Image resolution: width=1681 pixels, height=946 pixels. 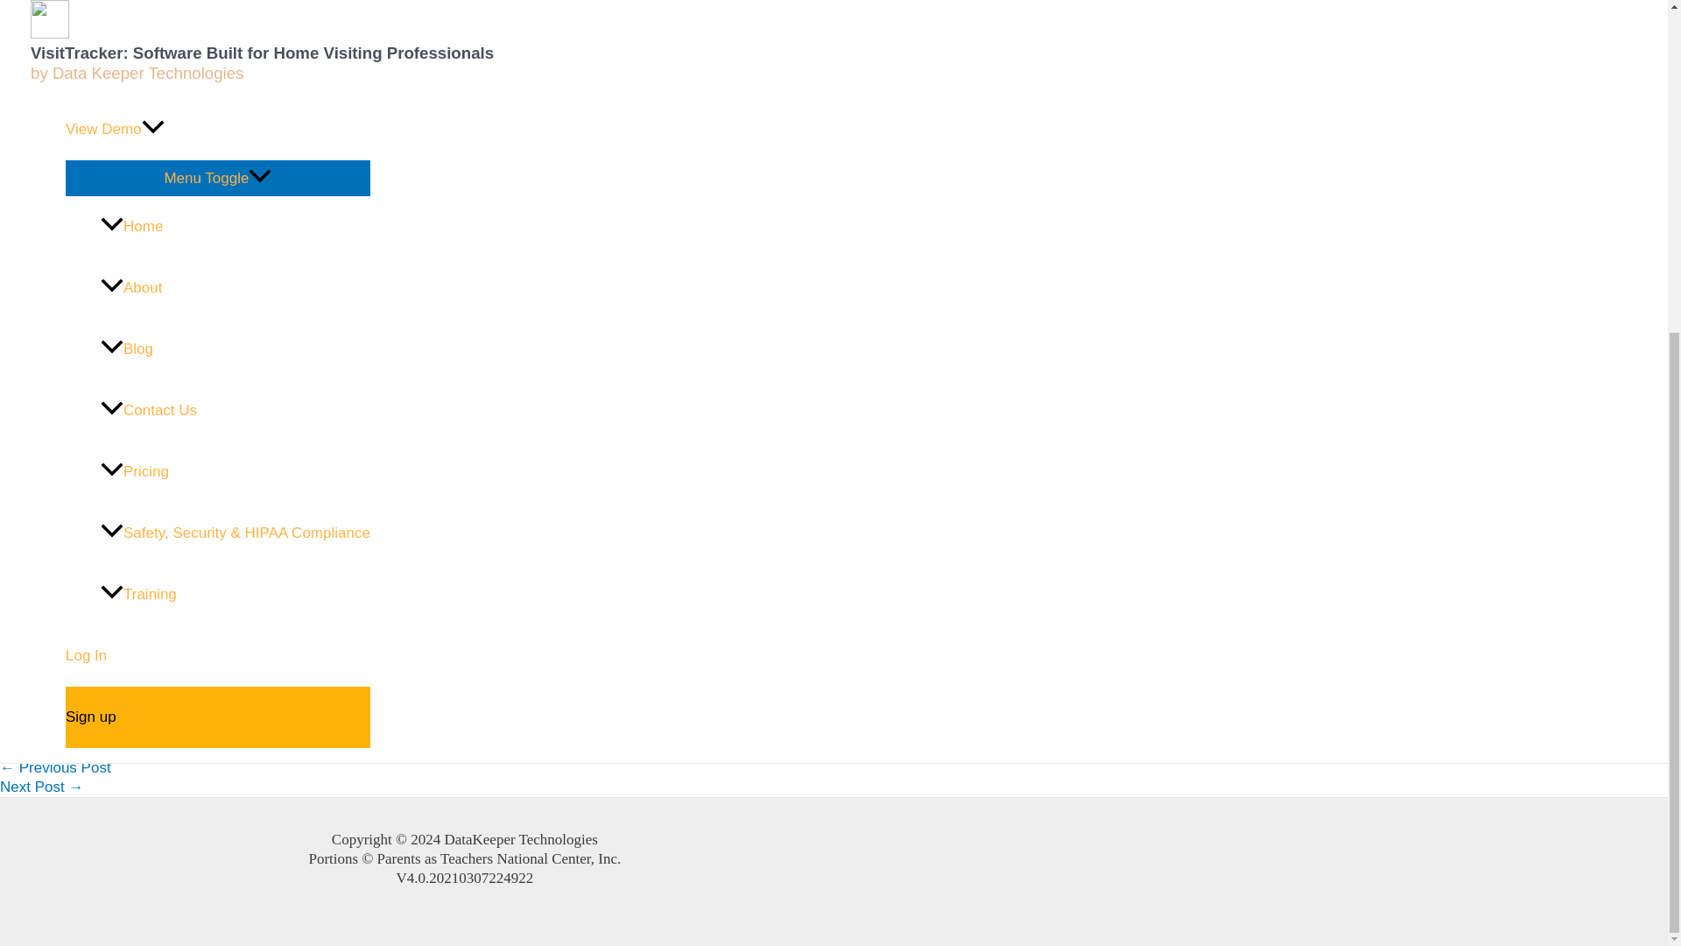 What do you see at coordinates (235, 91) in the screenshot?
I see `Training` at bounding box center [235, 91].